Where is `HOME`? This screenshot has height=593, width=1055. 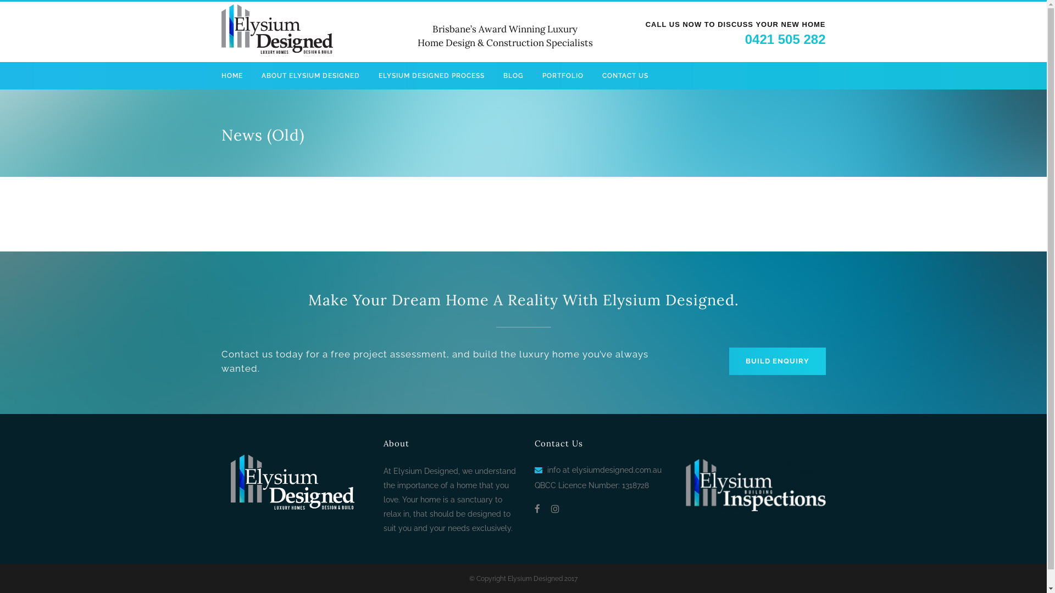 HOME is located at coordinates (236, 76).